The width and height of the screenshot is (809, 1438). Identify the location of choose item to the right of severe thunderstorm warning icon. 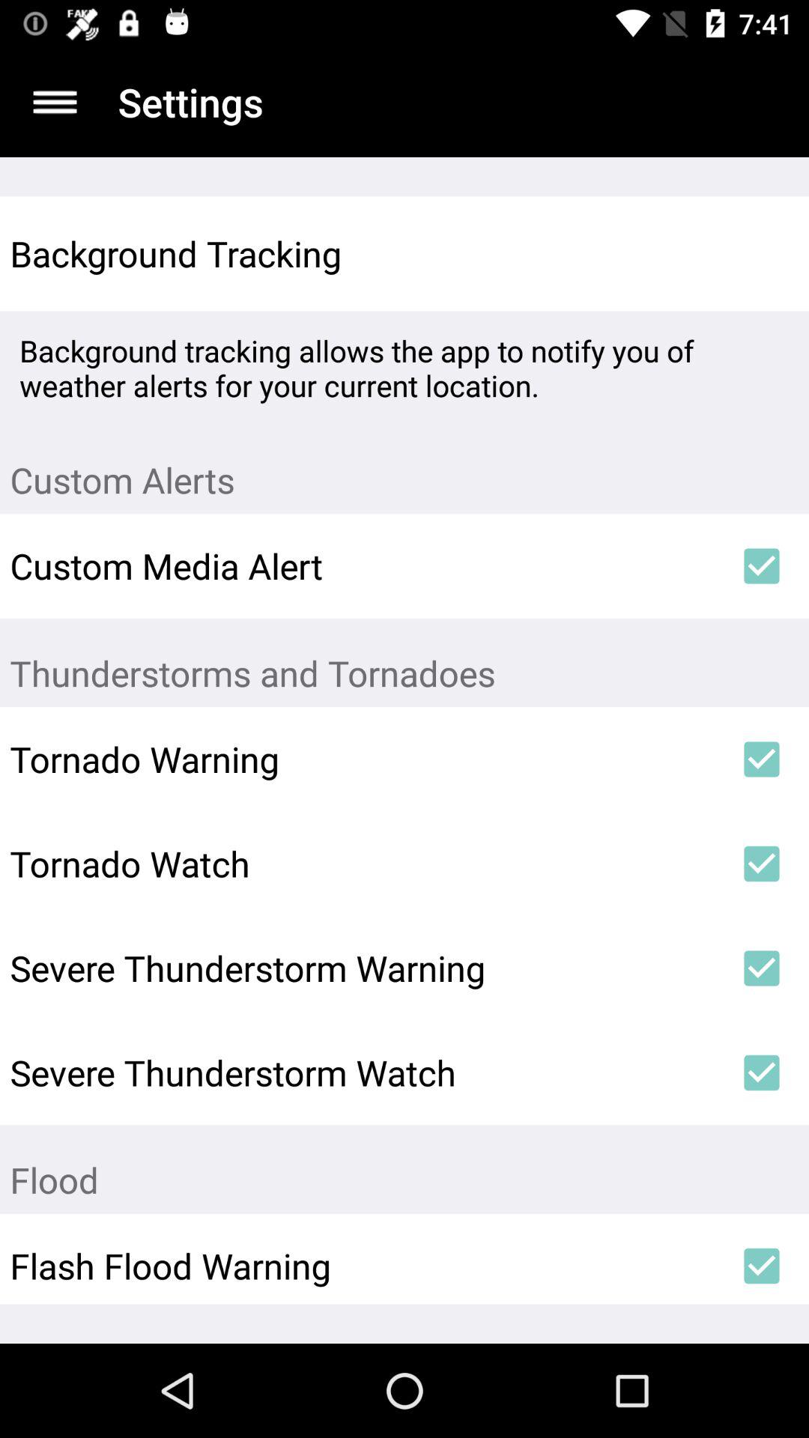
(761, 968).